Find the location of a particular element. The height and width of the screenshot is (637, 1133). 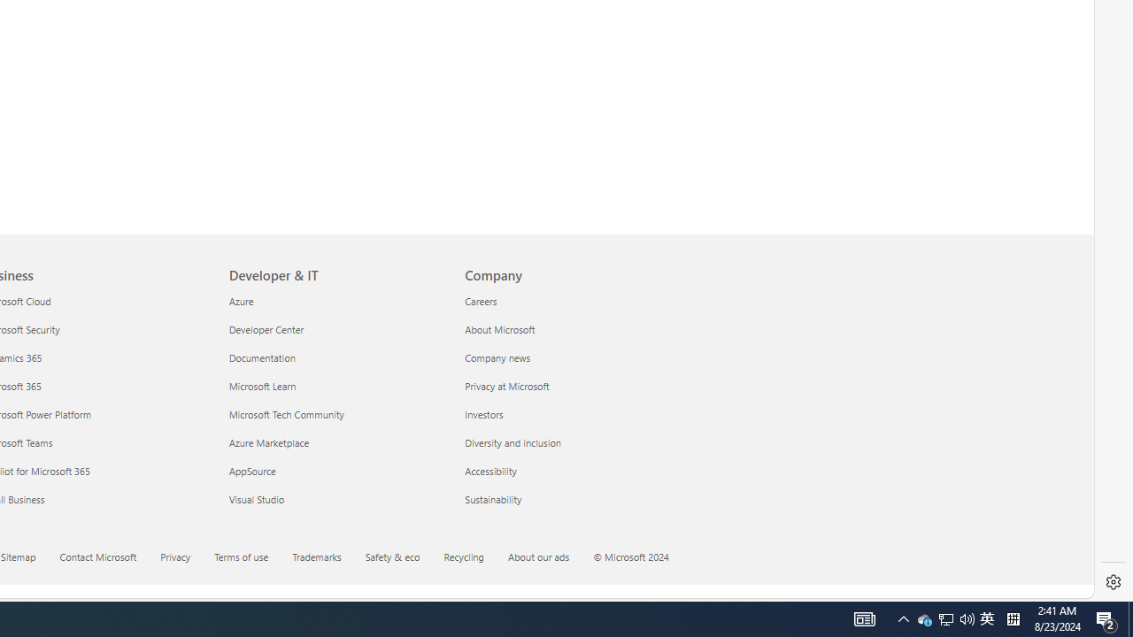

Safety & eco is located at coordinates (392, 556).